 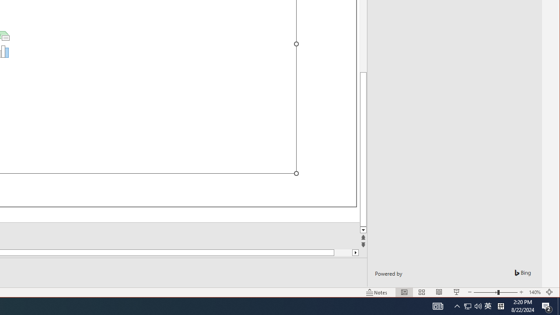 What do you see at coordinates (478, 306) in the screenshot?
I see `Q2790: 100%` at bounding box center [478, 306].